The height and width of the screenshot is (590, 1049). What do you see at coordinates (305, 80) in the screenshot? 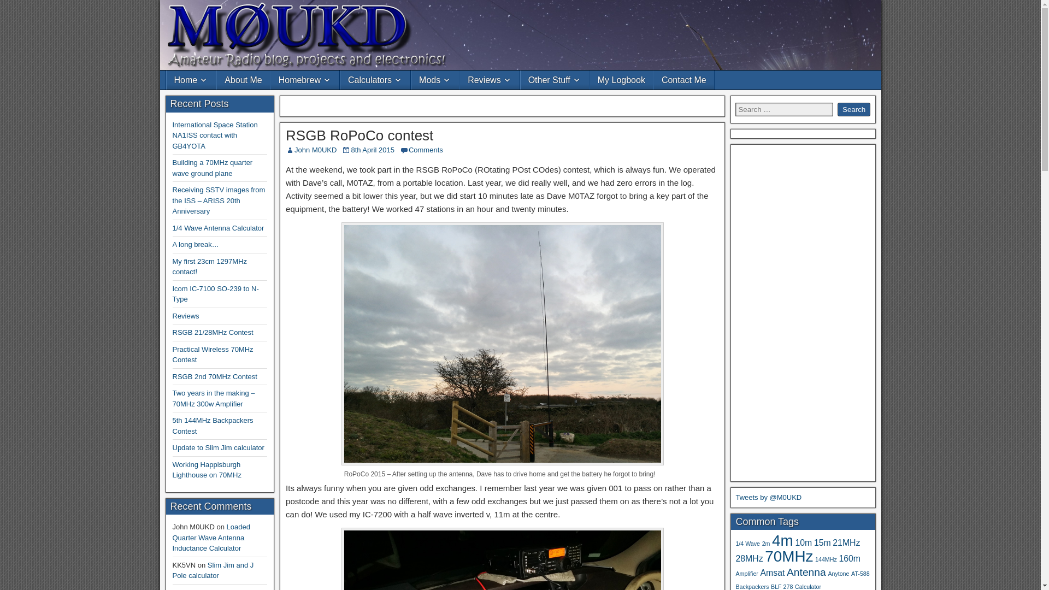
I see `Homebrew` at bounding box center [305, 80].